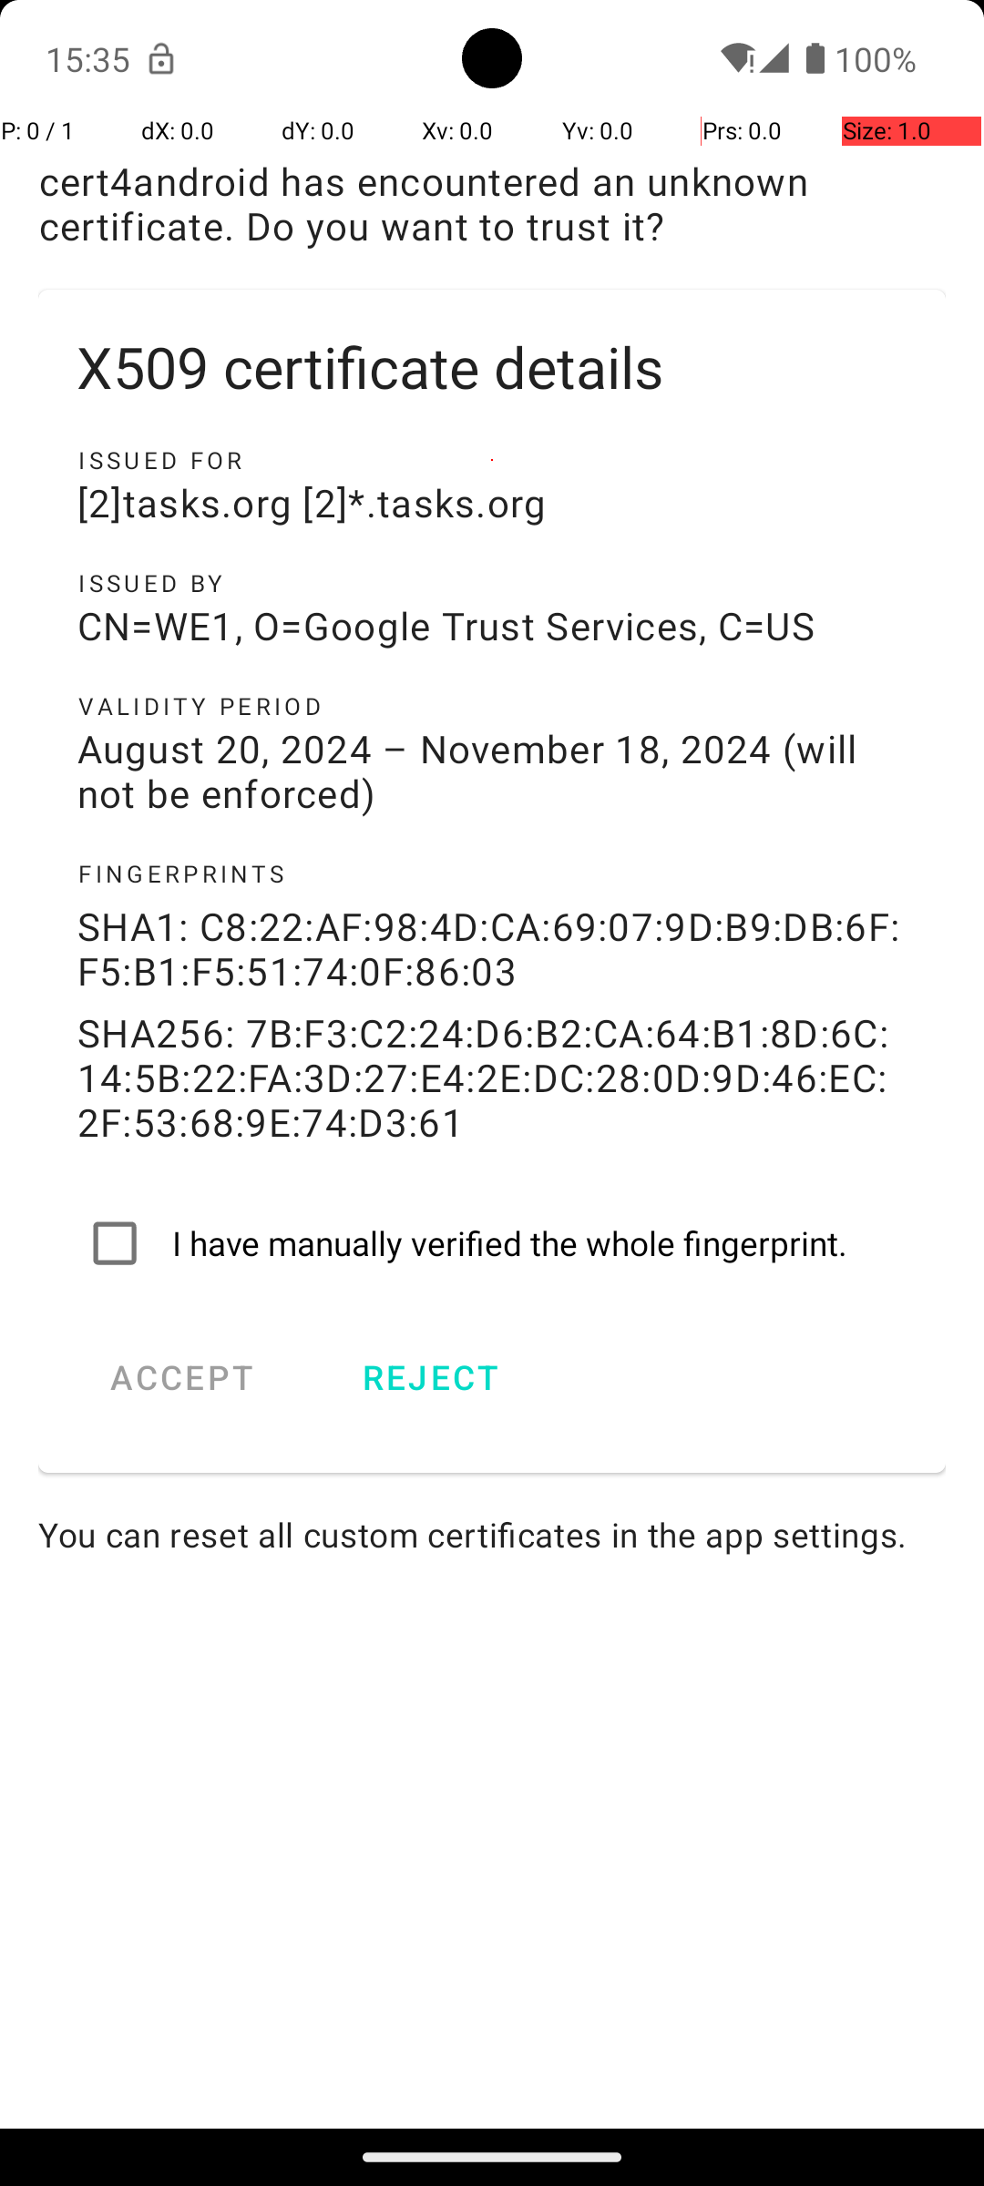 This screenshot has width=984, height=2186. What do you see at coordinates (492, 948) in the screenshot?
I see `SHA1: C8:22:AF:98:4D:CA:69:07:9D:B9:DB:6F:F5:B1:F5:51:74:0F:86:03` at bounding box center [492, 948].